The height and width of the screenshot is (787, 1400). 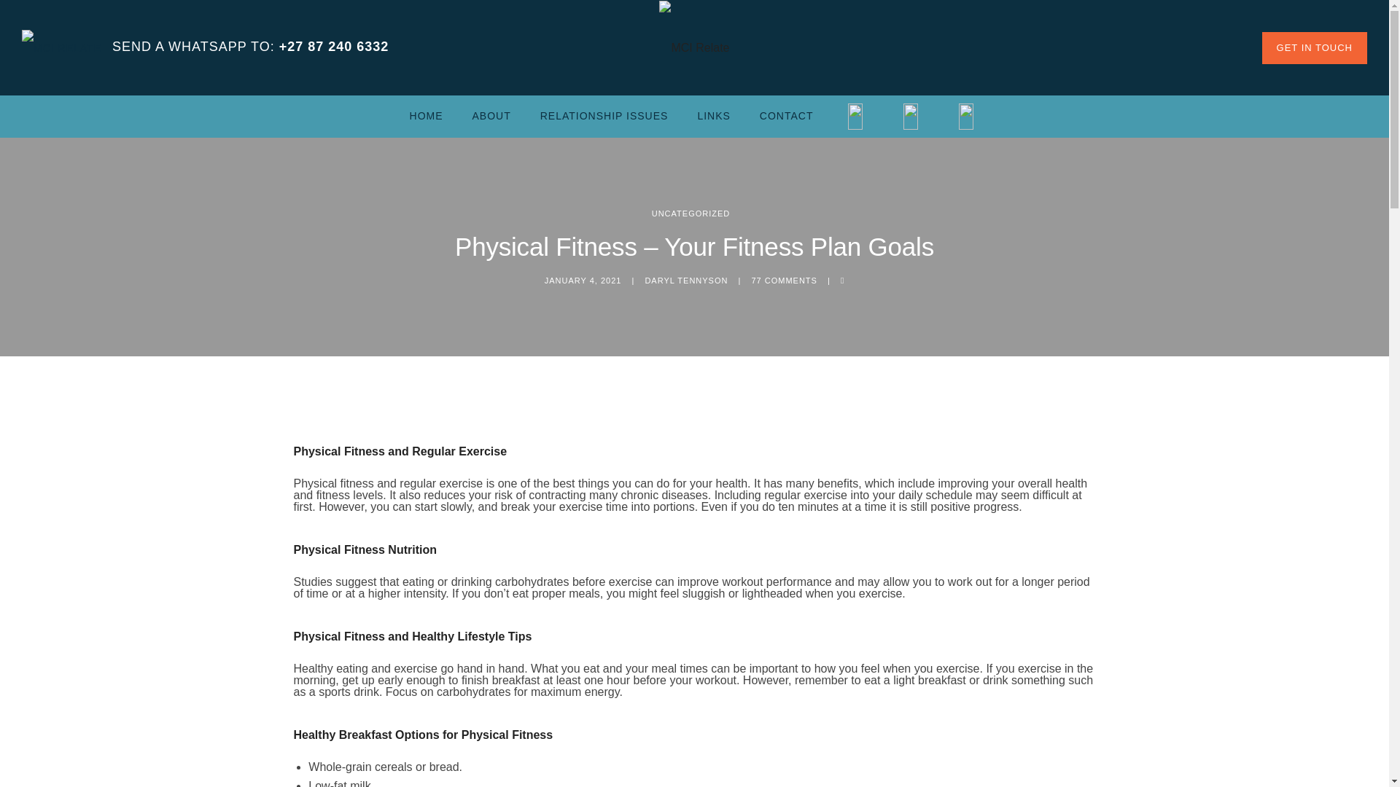 What do you see at coordinates (713, 116) in the screenshot?
I see `Links` at bounding box center [713, 116].